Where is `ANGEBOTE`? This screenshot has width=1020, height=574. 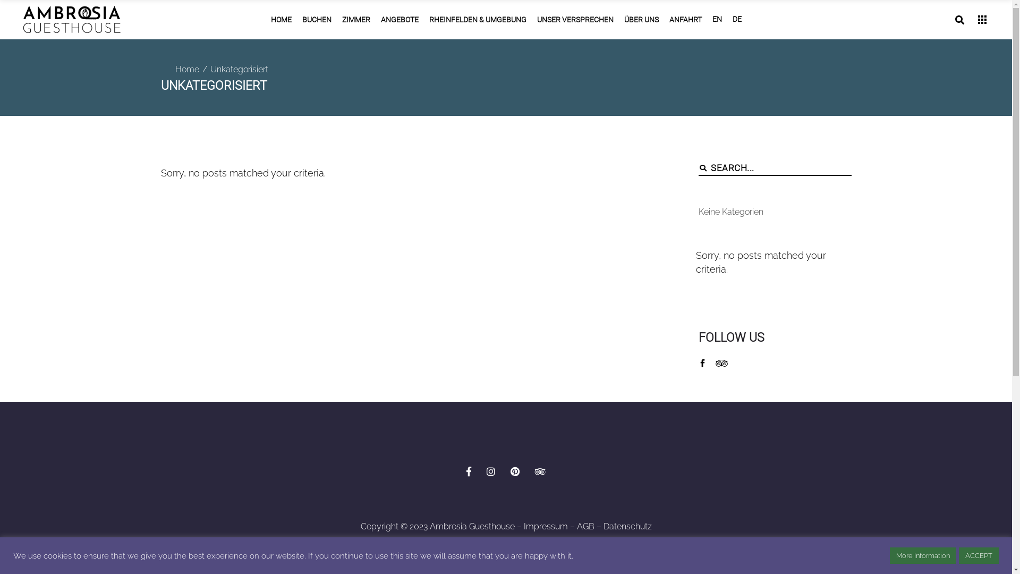 ANGEBOTE is located at coordinates (399, 20).